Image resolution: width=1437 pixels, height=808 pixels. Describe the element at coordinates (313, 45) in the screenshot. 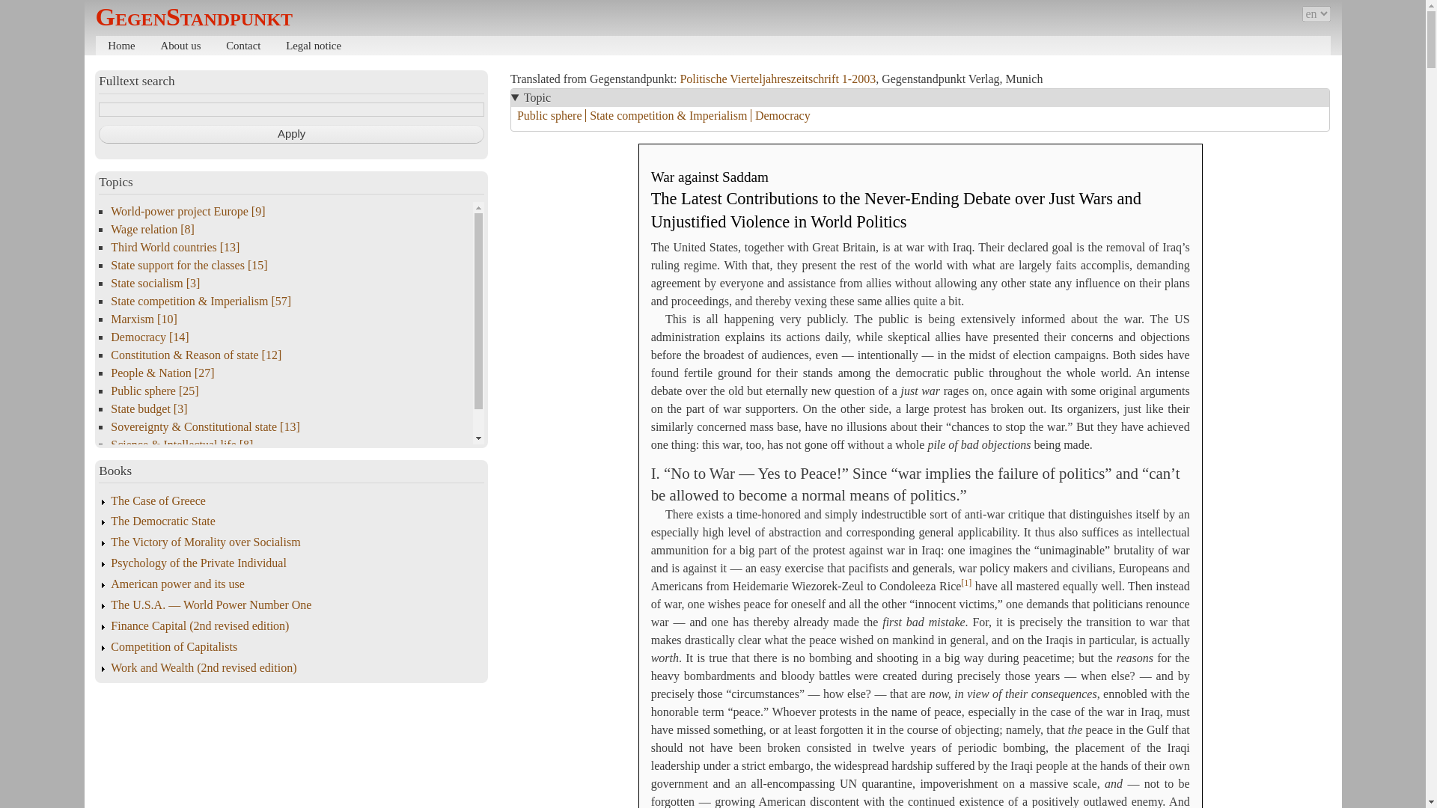

I see `Legal notice` at that location.